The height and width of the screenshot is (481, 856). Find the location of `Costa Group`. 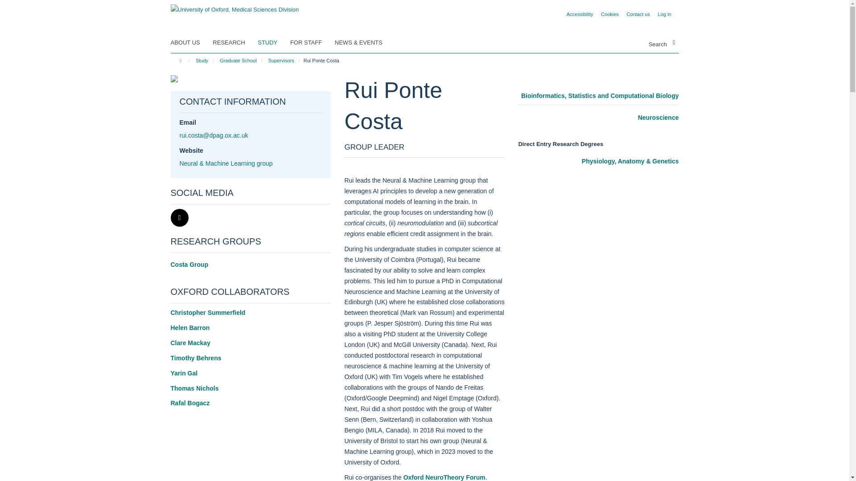

Costa Group is located at coordinates (251, 265).